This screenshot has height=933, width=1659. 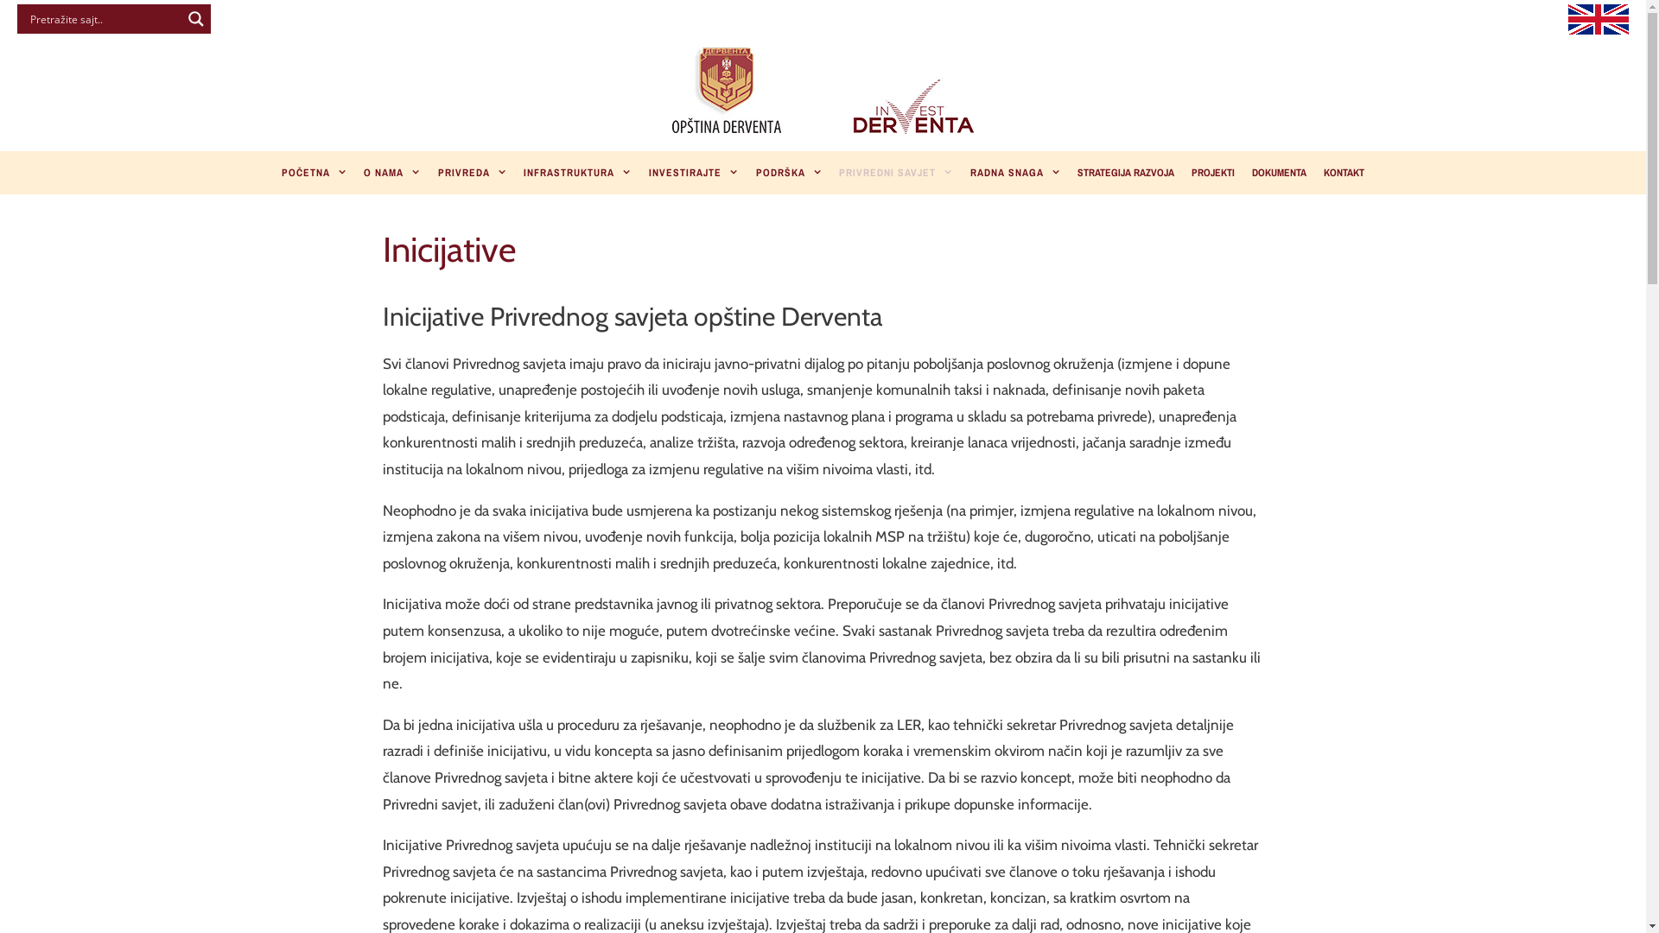 I want to click on PROJEKTI, so click(x=1213, y=173).